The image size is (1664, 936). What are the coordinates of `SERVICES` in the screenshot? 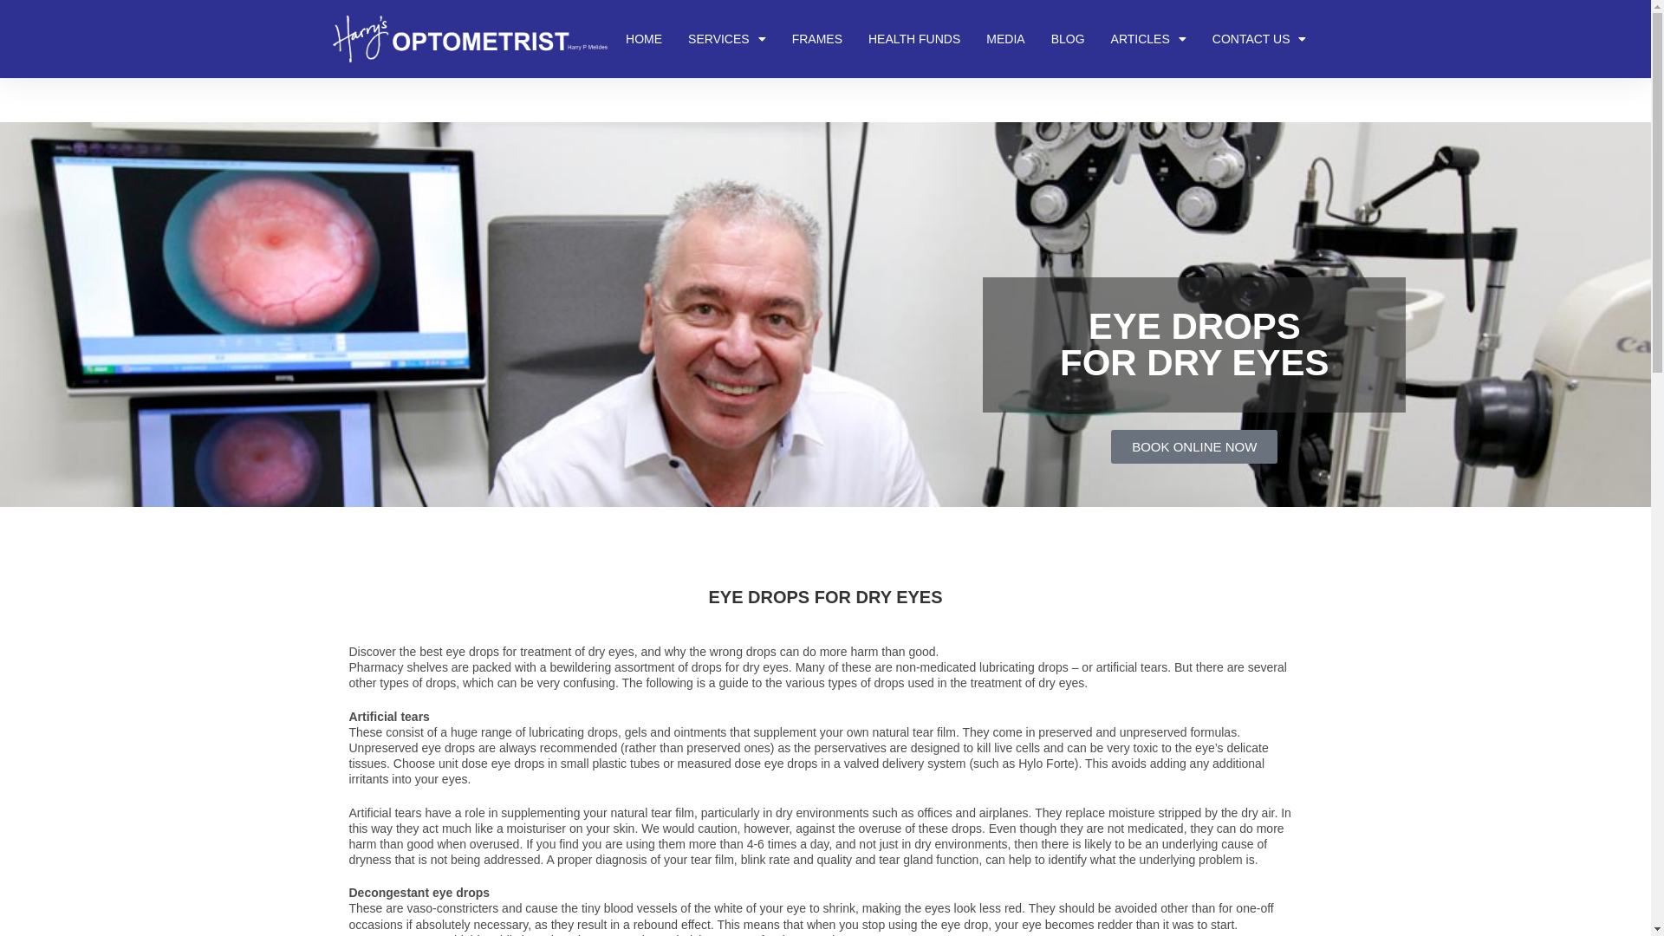 It's located at (727, 39).